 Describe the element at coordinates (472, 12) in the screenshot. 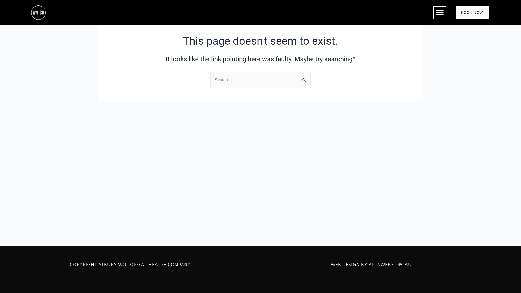

I see `BOOK NOW` at that location.